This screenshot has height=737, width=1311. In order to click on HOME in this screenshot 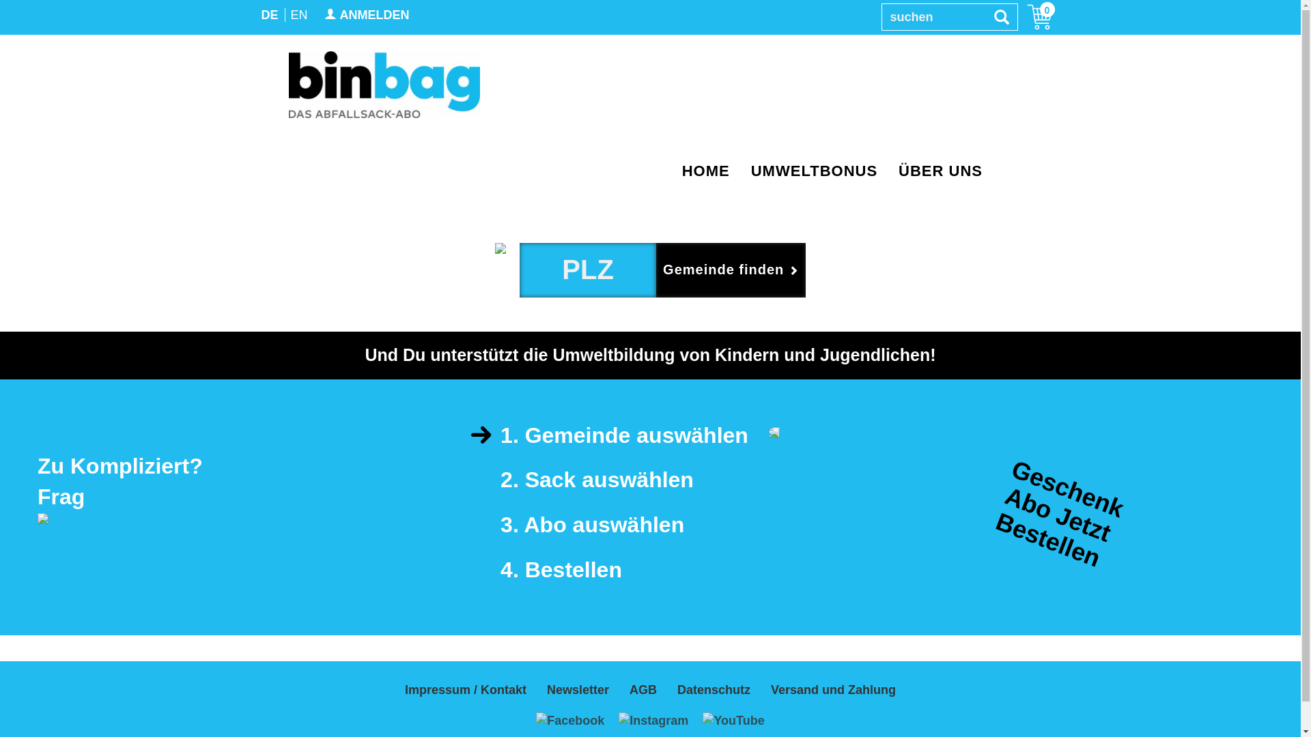, I will do `click(706, 171)`.